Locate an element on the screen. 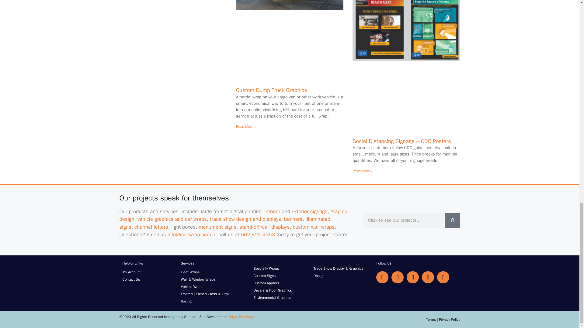 This screenshot has height=328, width=584. Outdoor Signs is located at coordinates (310, 211).